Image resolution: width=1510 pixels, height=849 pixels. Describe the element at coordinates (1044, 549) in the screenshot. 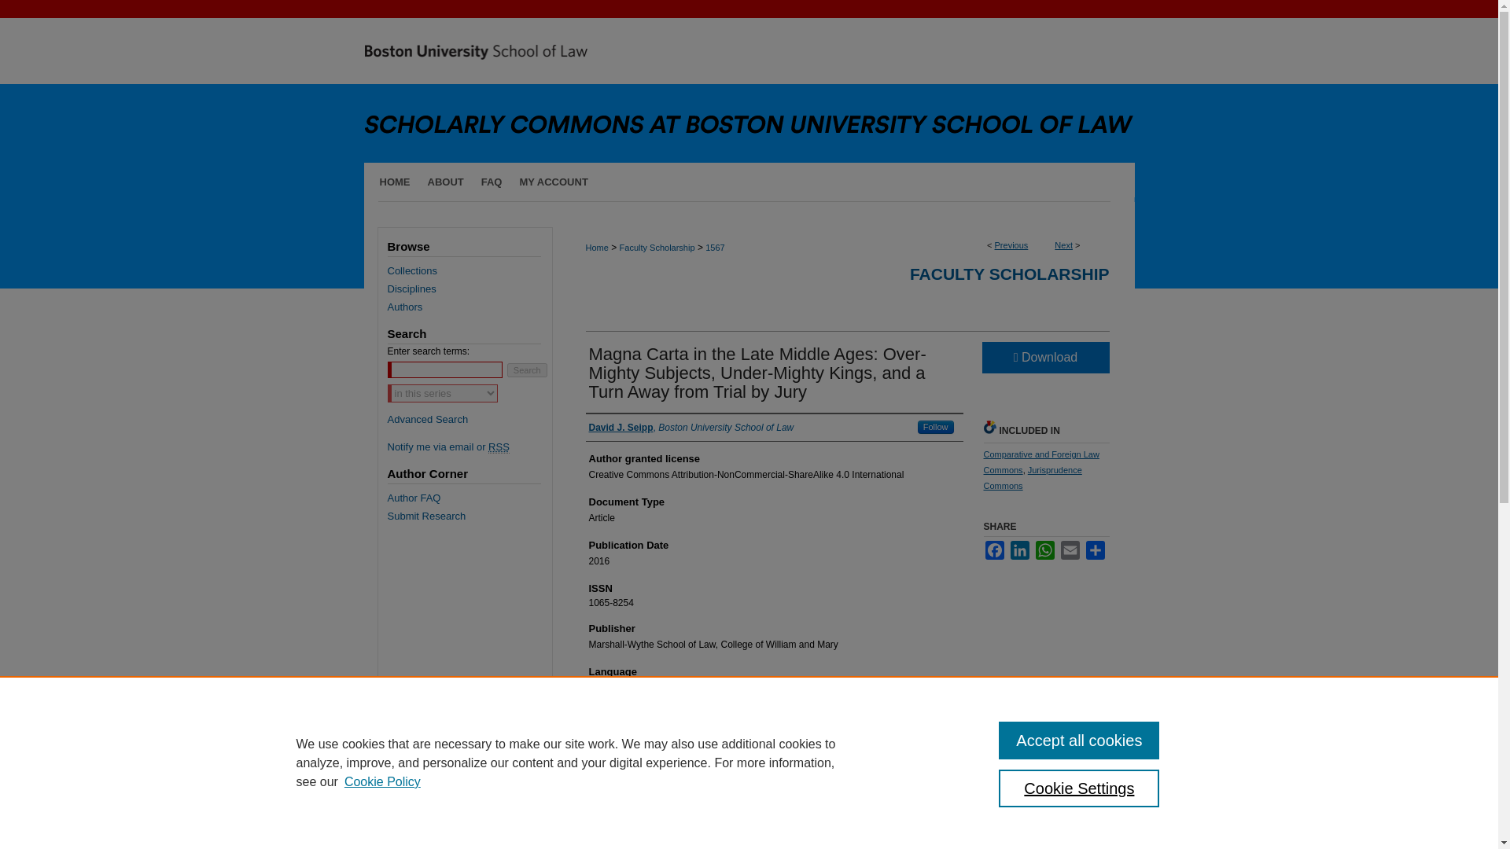

I see `WhatsApp` at that location.